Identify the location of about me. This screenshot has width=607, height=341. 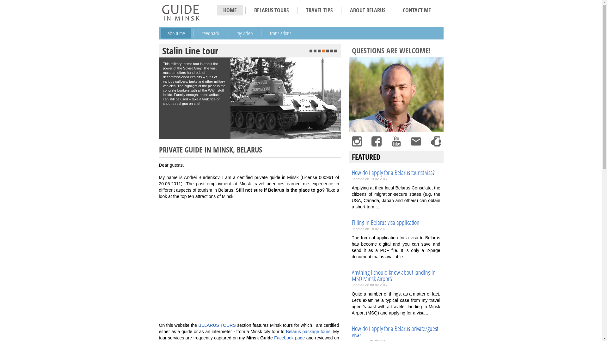
(176, 33).